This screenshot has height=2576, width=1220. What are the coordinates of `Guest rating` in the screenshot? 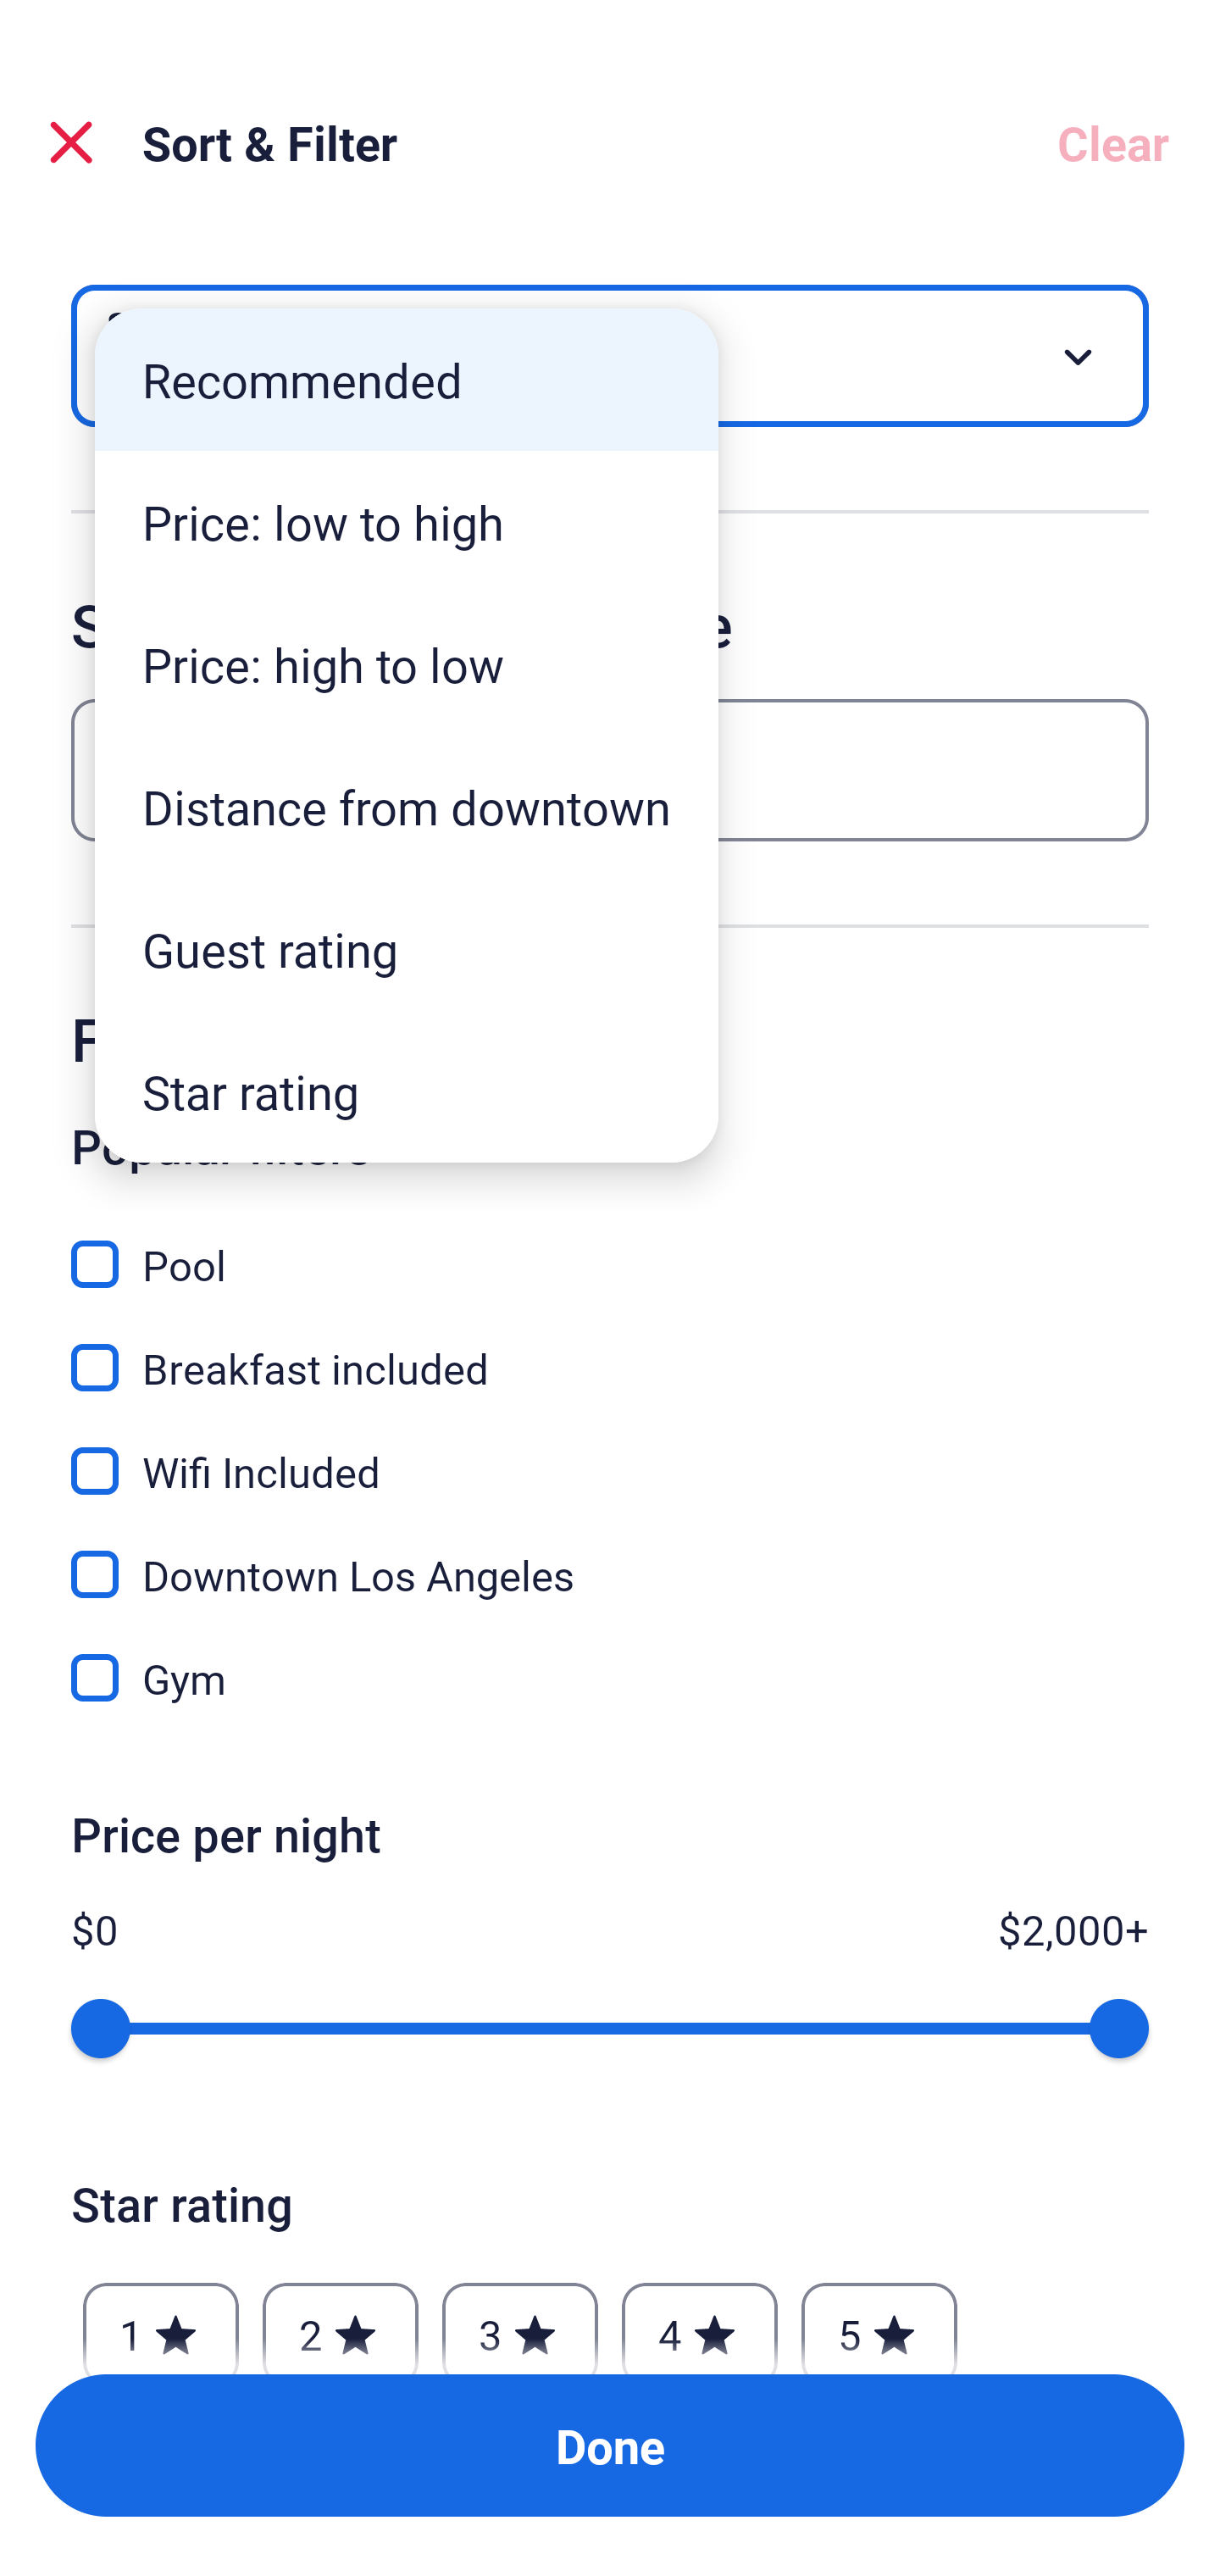 It's located at (407, 949).